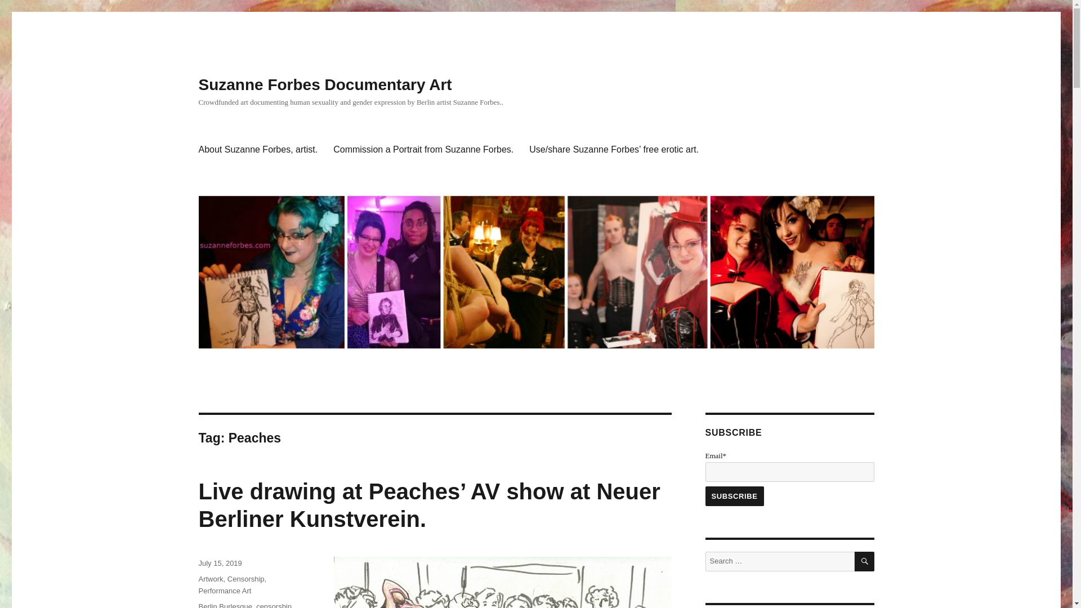  I want to click on Suzanne Forbes Documentary Art, so click(324, 84).